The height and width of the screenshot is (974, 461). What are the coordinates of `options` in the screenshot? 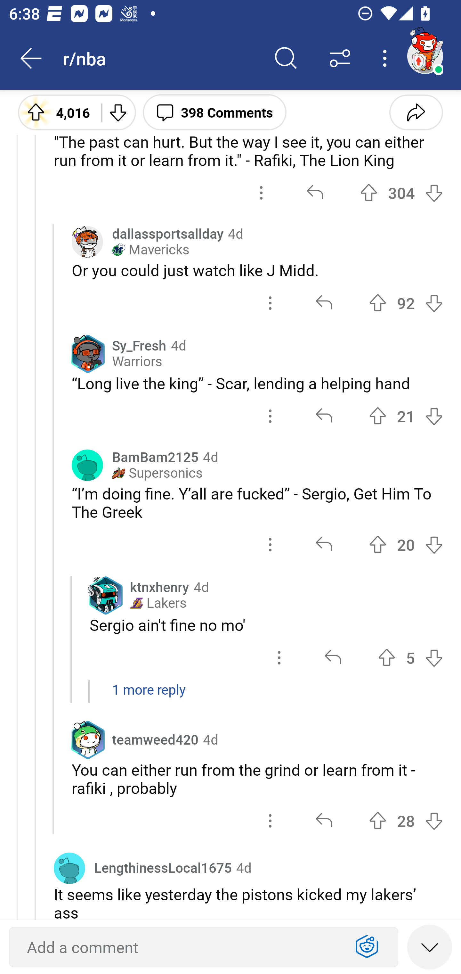 It's located at (270, 416).